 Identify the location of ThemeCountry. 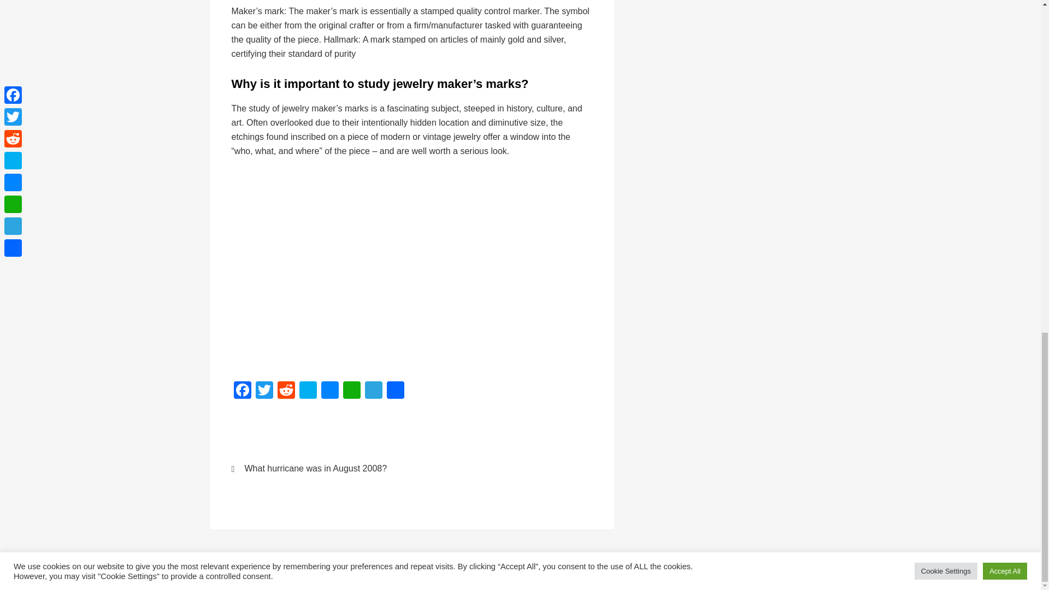
(516, 574).